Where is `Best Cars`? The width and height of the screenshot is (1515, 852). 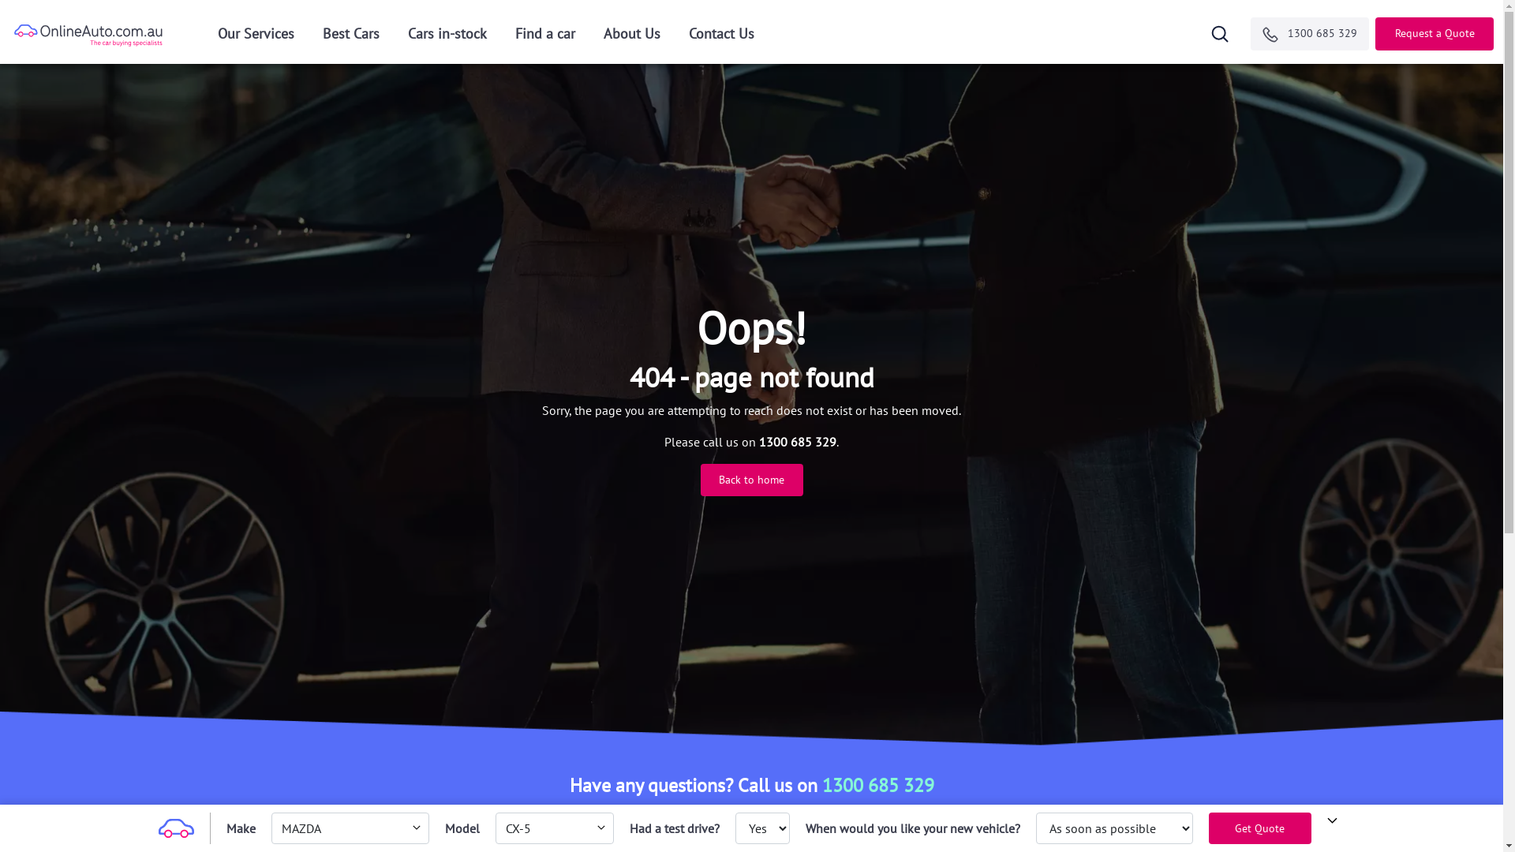 Best Cars is located at coordinates (351, 38).